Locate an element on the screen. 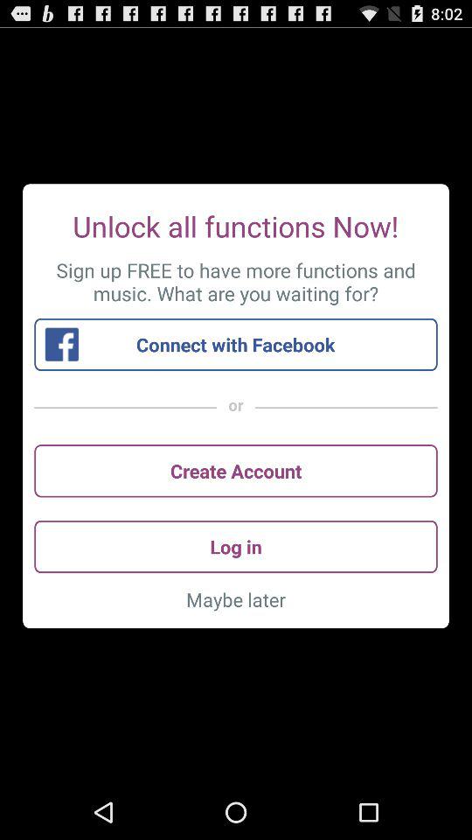 This screenshot has width=472, height=840. tap the maybe later item is located at coordinates (236, 599).